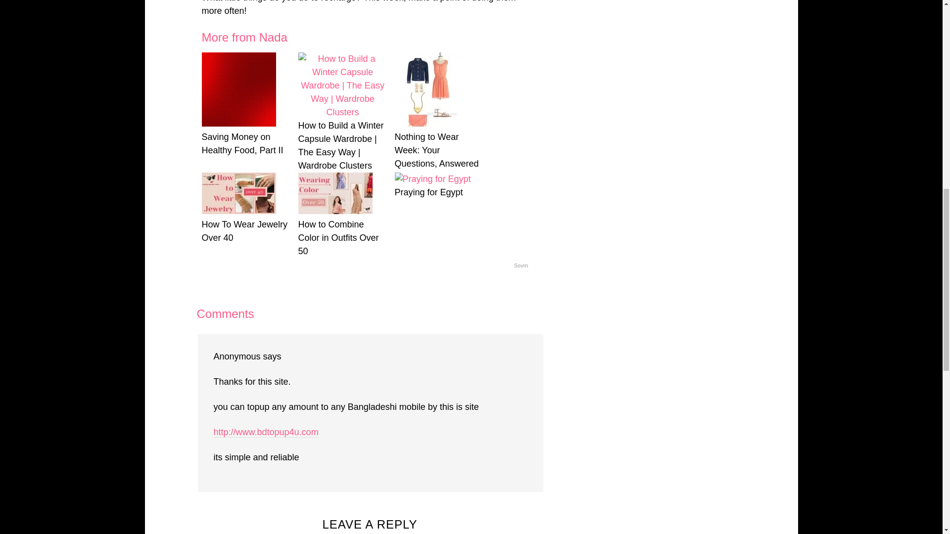  I want to click on Praying for Egypt, so click(439, 192).